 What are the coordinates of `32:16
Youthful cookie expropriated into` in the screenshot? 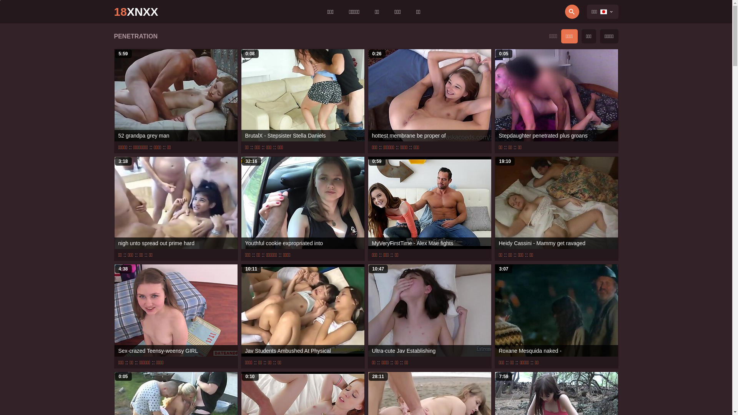 It's located at (303, 203).